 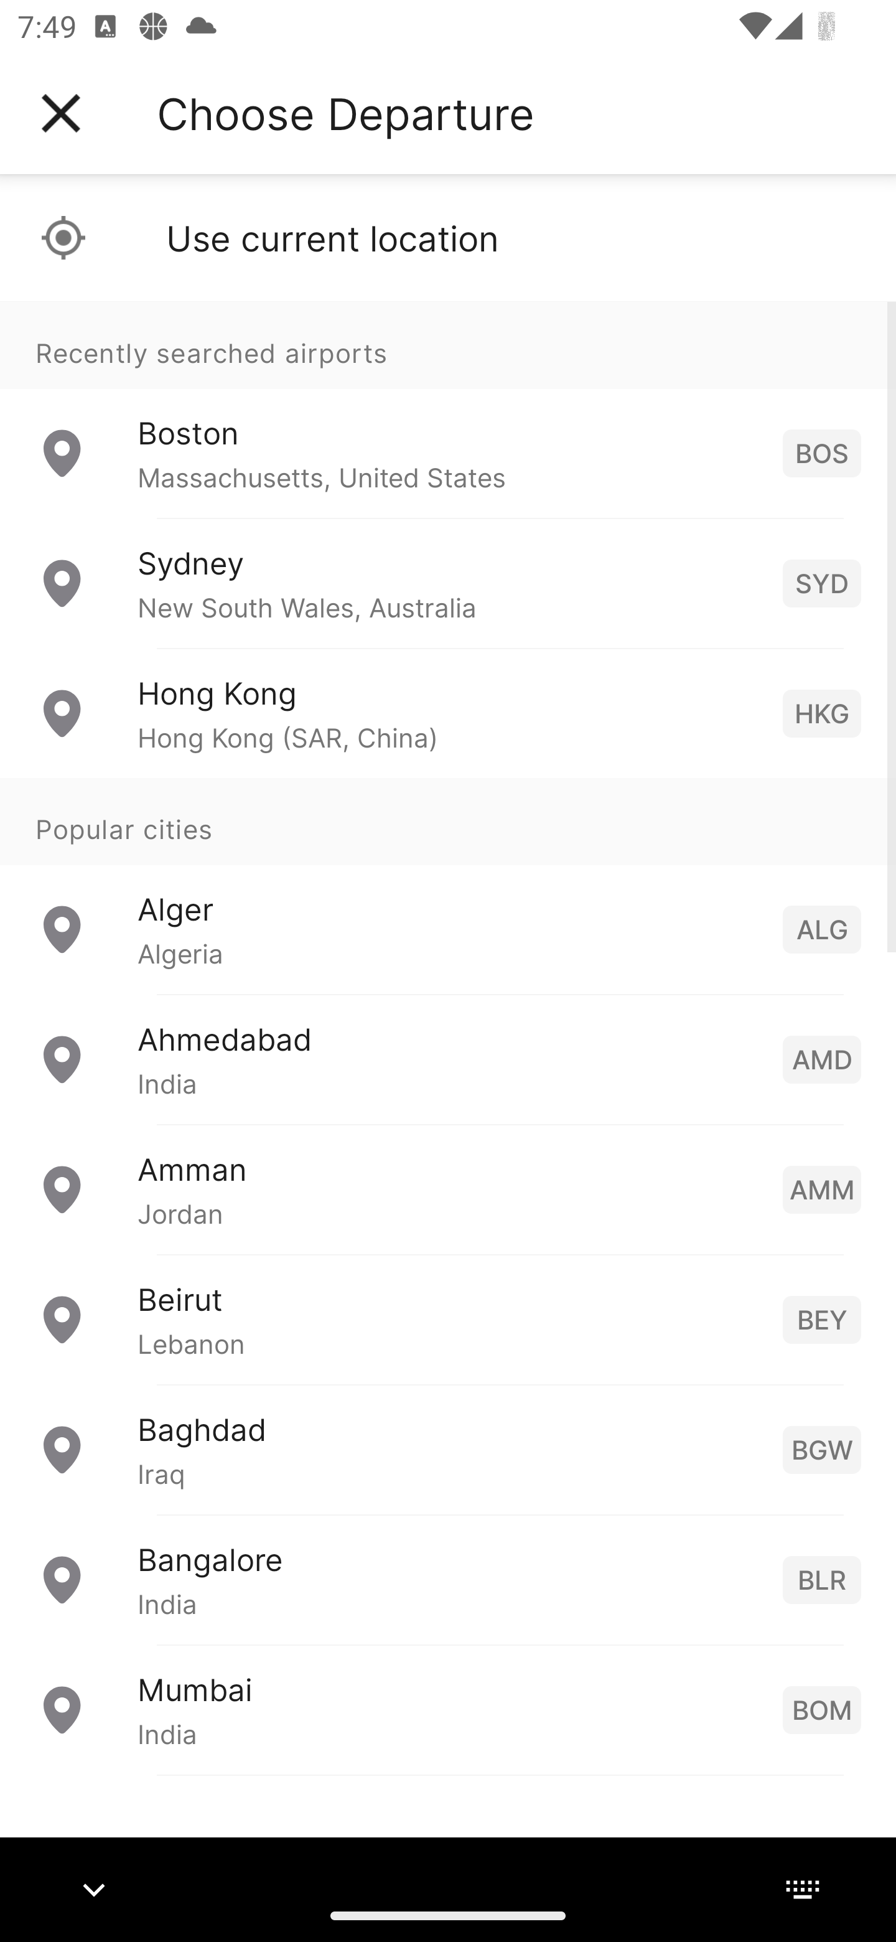 I want to click on Amman Jordan AMM, so click(x=448, y=1189).